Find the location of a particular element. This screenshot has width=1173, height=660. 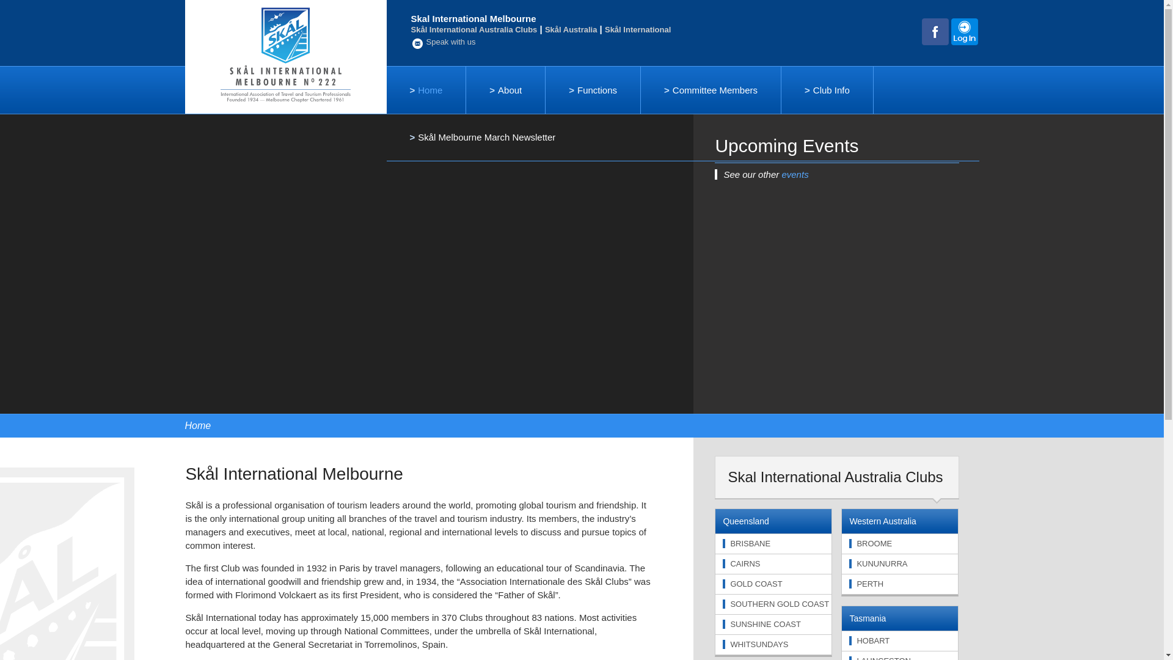

GOLD COAST is located at coordinates (753, 584).